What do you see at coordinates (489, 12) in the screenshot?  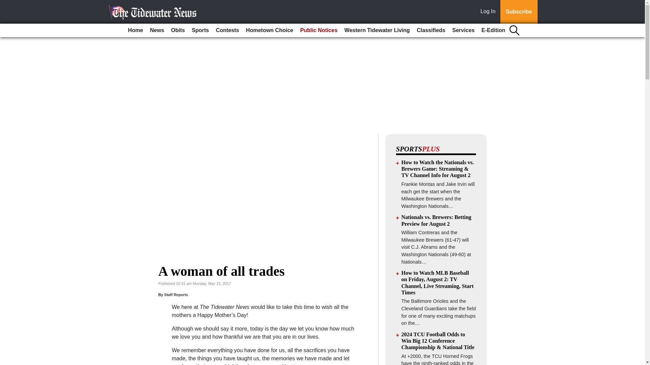 I see `Log In` at bounding box center [489, 12].